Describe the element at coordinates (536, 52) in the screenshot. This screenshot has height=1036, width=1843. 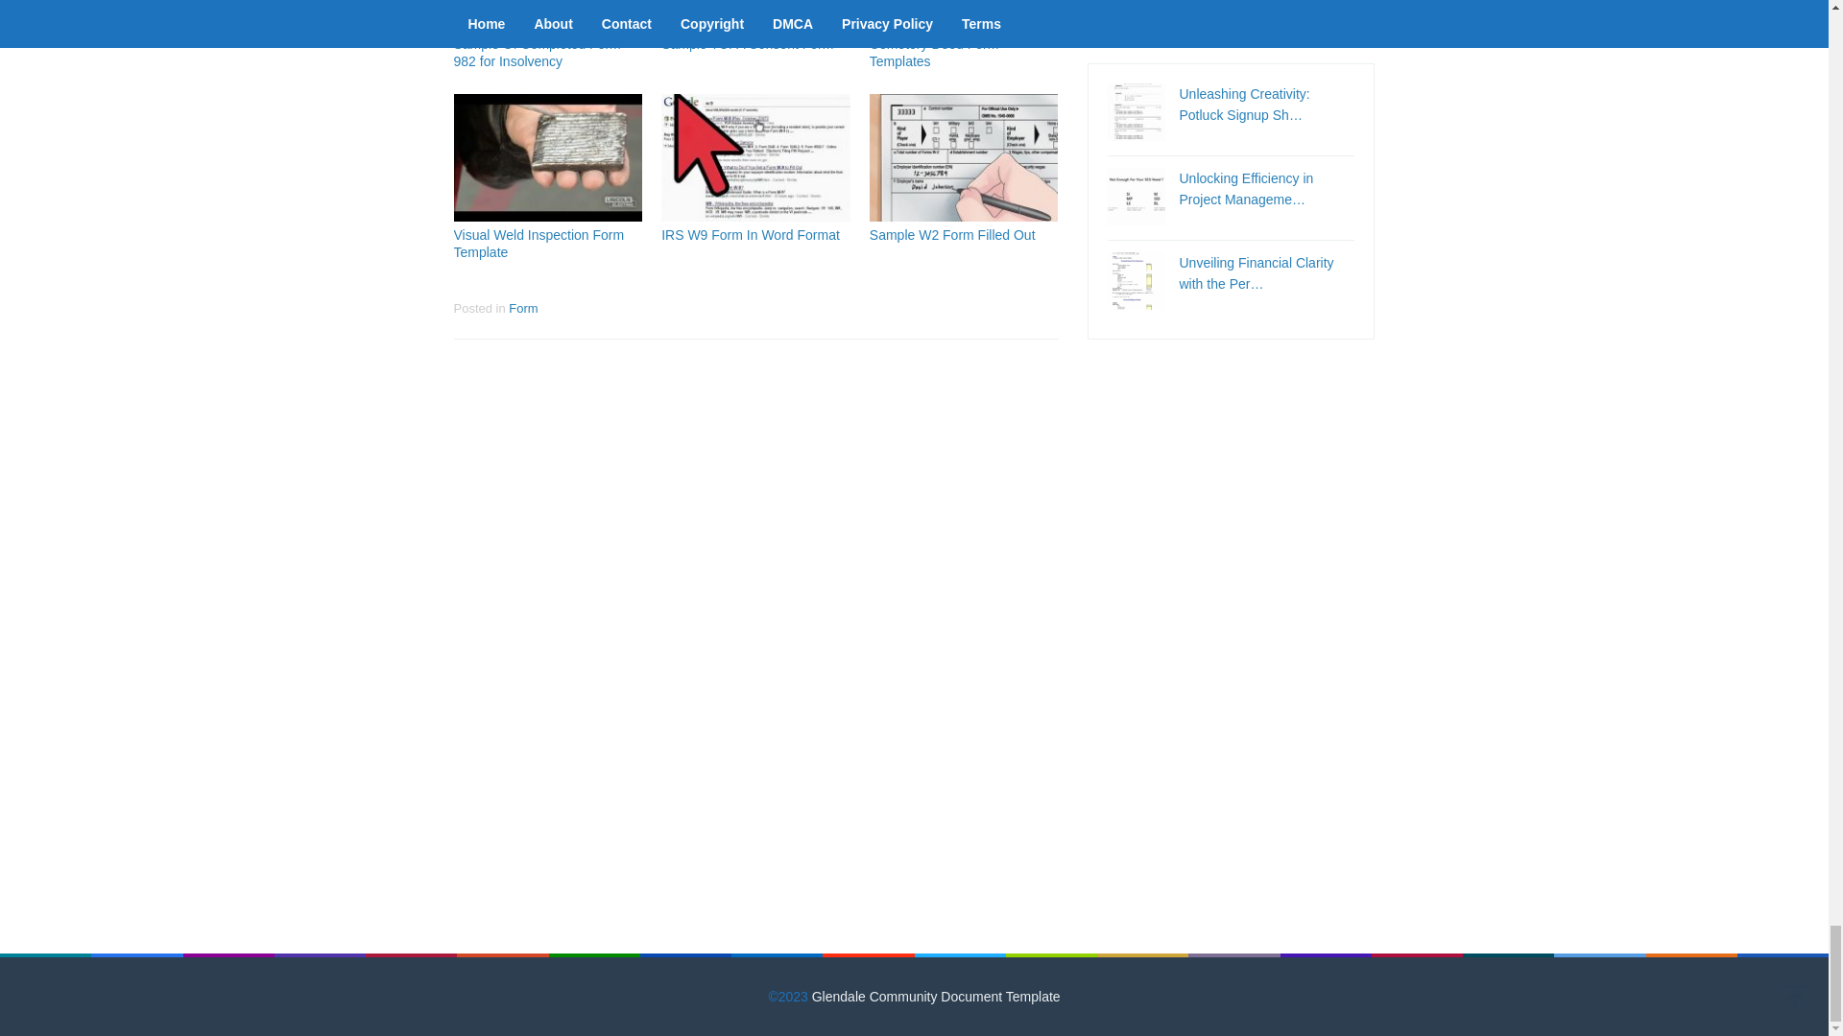
I see `Sample Of Completed Form 982 for Insolvency` at that location.